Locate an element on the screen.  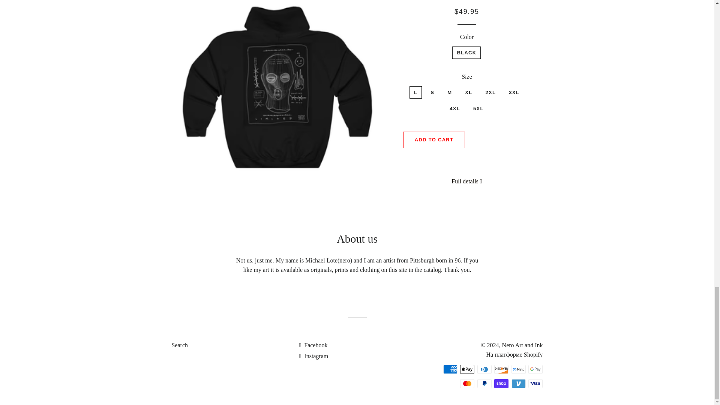
Visa is located at coordinates (535, 383).